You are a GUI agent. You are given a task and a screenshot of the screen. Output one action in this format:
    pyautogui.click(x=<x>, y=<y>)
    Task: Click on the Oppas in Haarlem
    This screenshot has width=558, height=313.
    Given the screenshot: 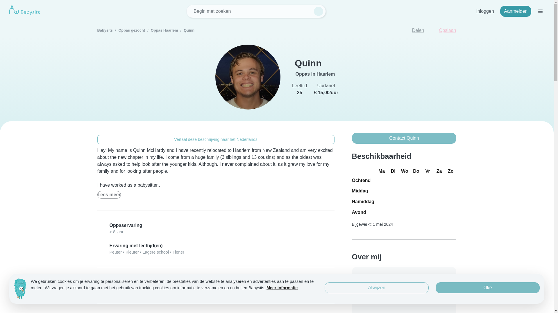 What is the action you would take?
    pyautogui.click(x=315, y=74)
    